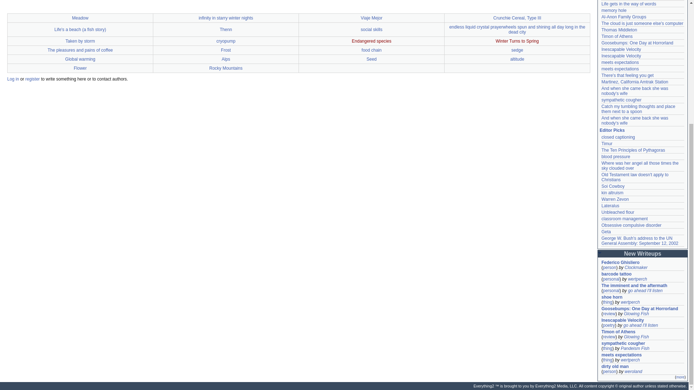  I want to click on infinity in starry winter nights, so click(226, 18).